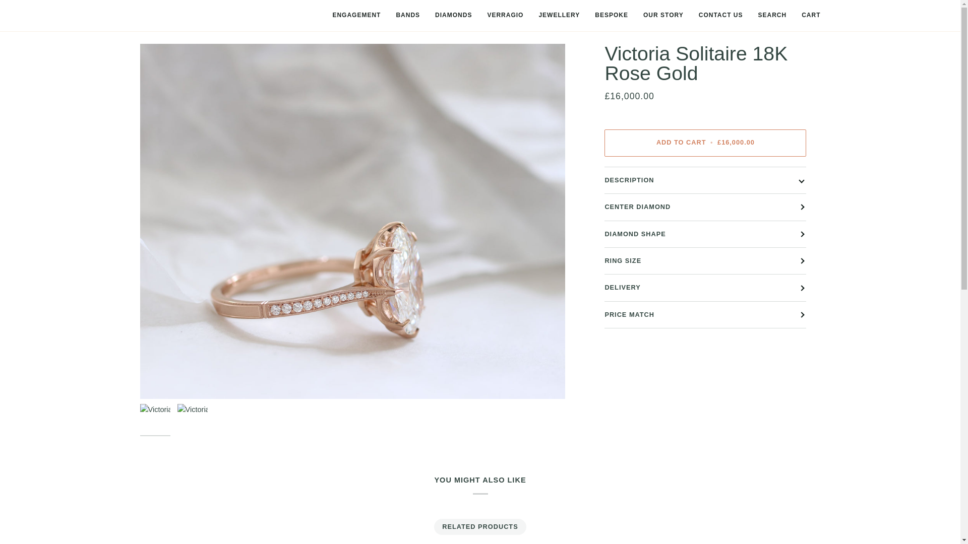  I want to click on BANDS, so click(407, 15).